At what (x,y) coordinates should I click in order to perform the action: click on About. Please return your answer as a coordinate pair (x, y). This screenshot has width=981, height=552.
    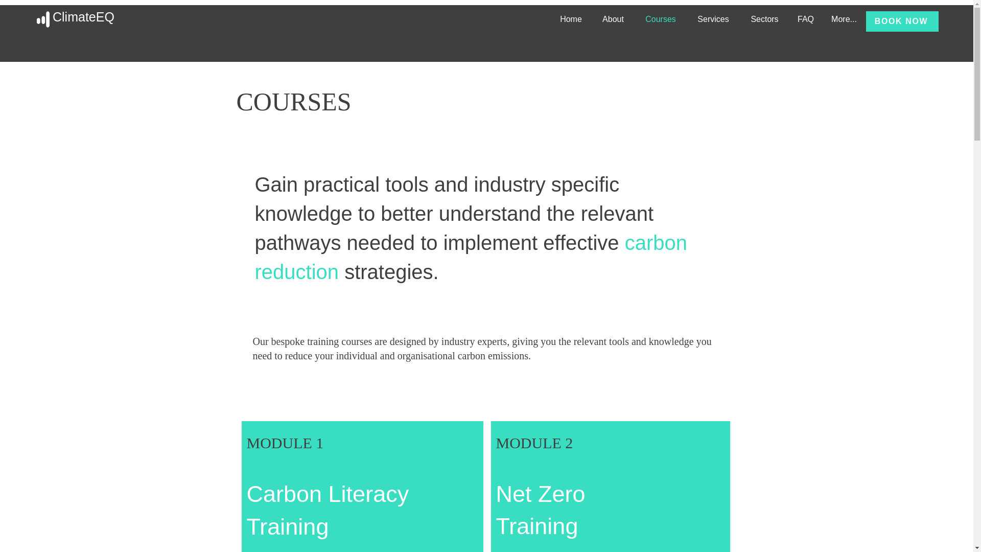
    Looking at the image, I should click on (613, 19).